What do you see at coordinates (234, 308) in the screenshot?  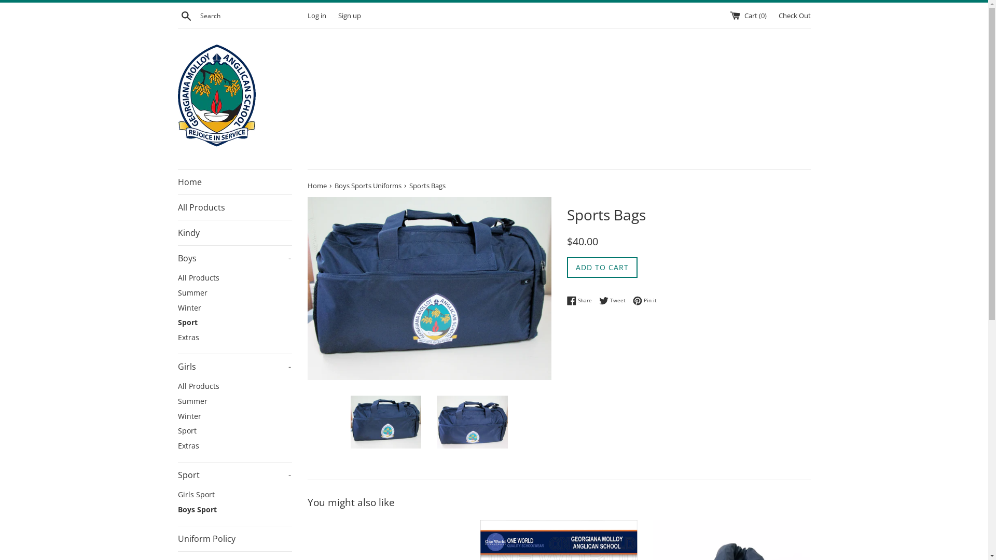 I see `Winter` at bounding box center [234, 308].